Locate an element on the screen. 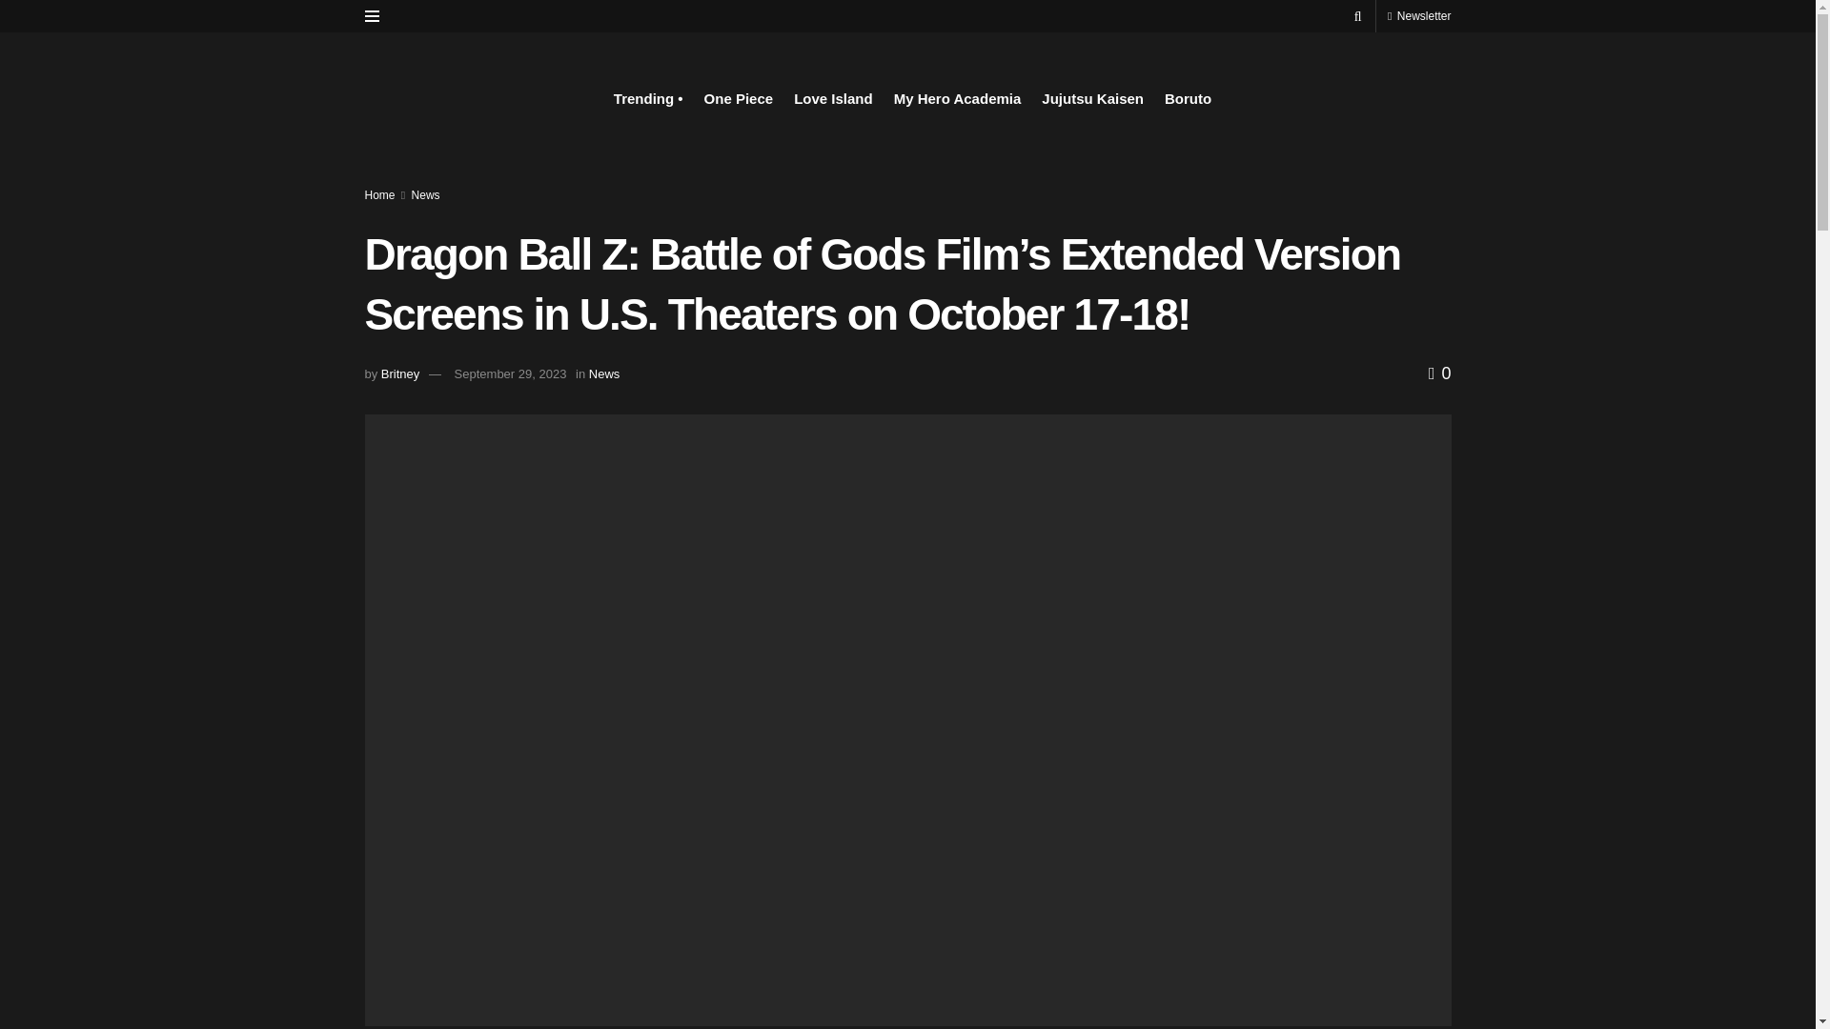 The width and height of the screenshot is (1830, 1029). My Hero Academia is located at coordinates (957, 98).